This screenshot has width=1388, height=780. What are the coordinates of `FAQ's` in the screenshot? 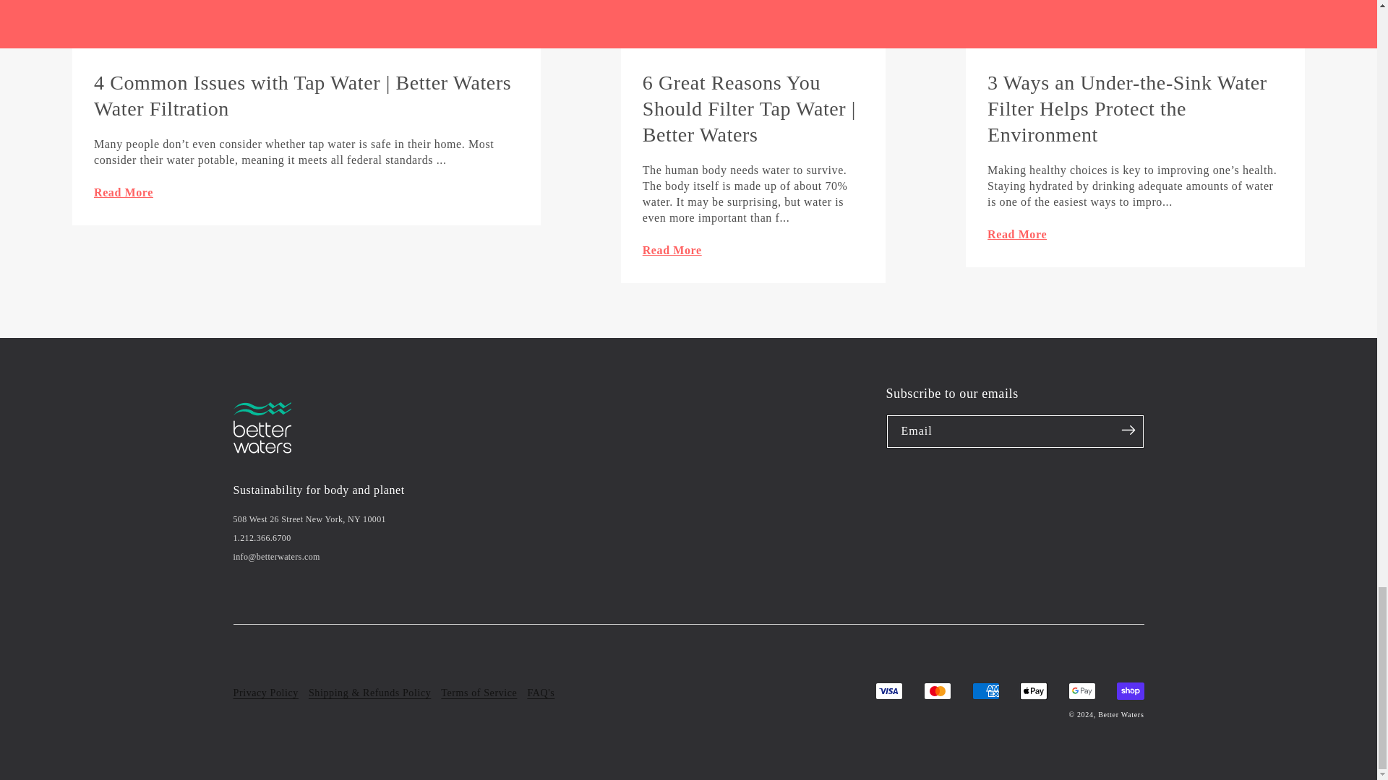 It's located at (541, 693).